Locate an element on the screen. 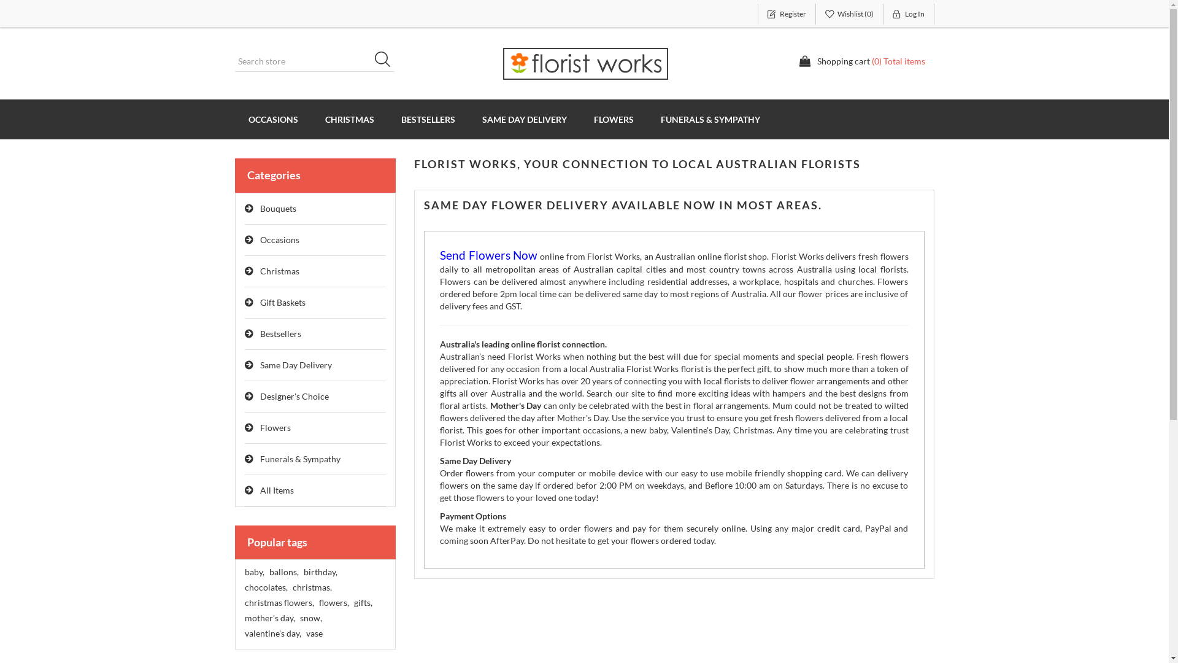 This screenshot has width=1178, height=663. Occasions is located at coordinates (315, 241).